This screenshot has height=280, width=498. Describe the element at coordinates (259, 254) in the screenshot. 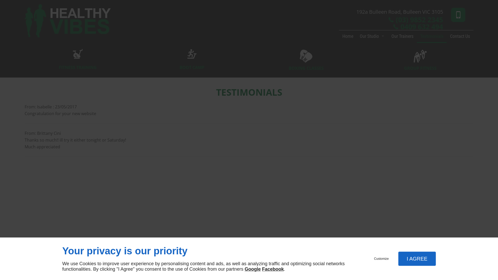

I see `Mybusiness` at that location.